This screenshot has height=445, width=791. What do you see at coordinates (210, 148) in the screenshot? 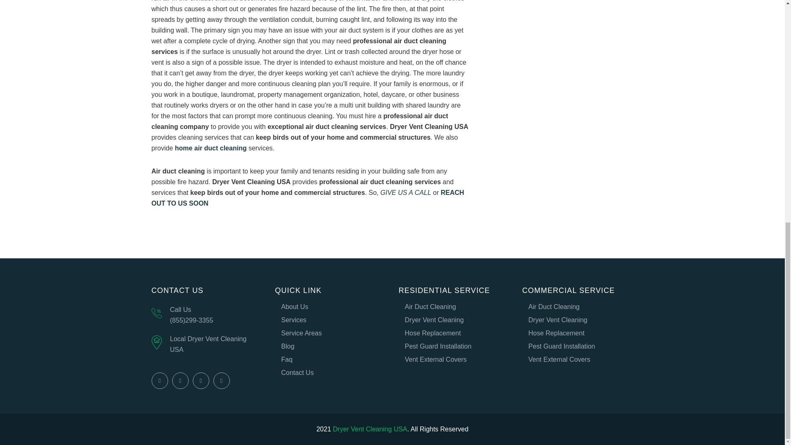
I see `home air duct cleaning` at bounding box center [210, 148].